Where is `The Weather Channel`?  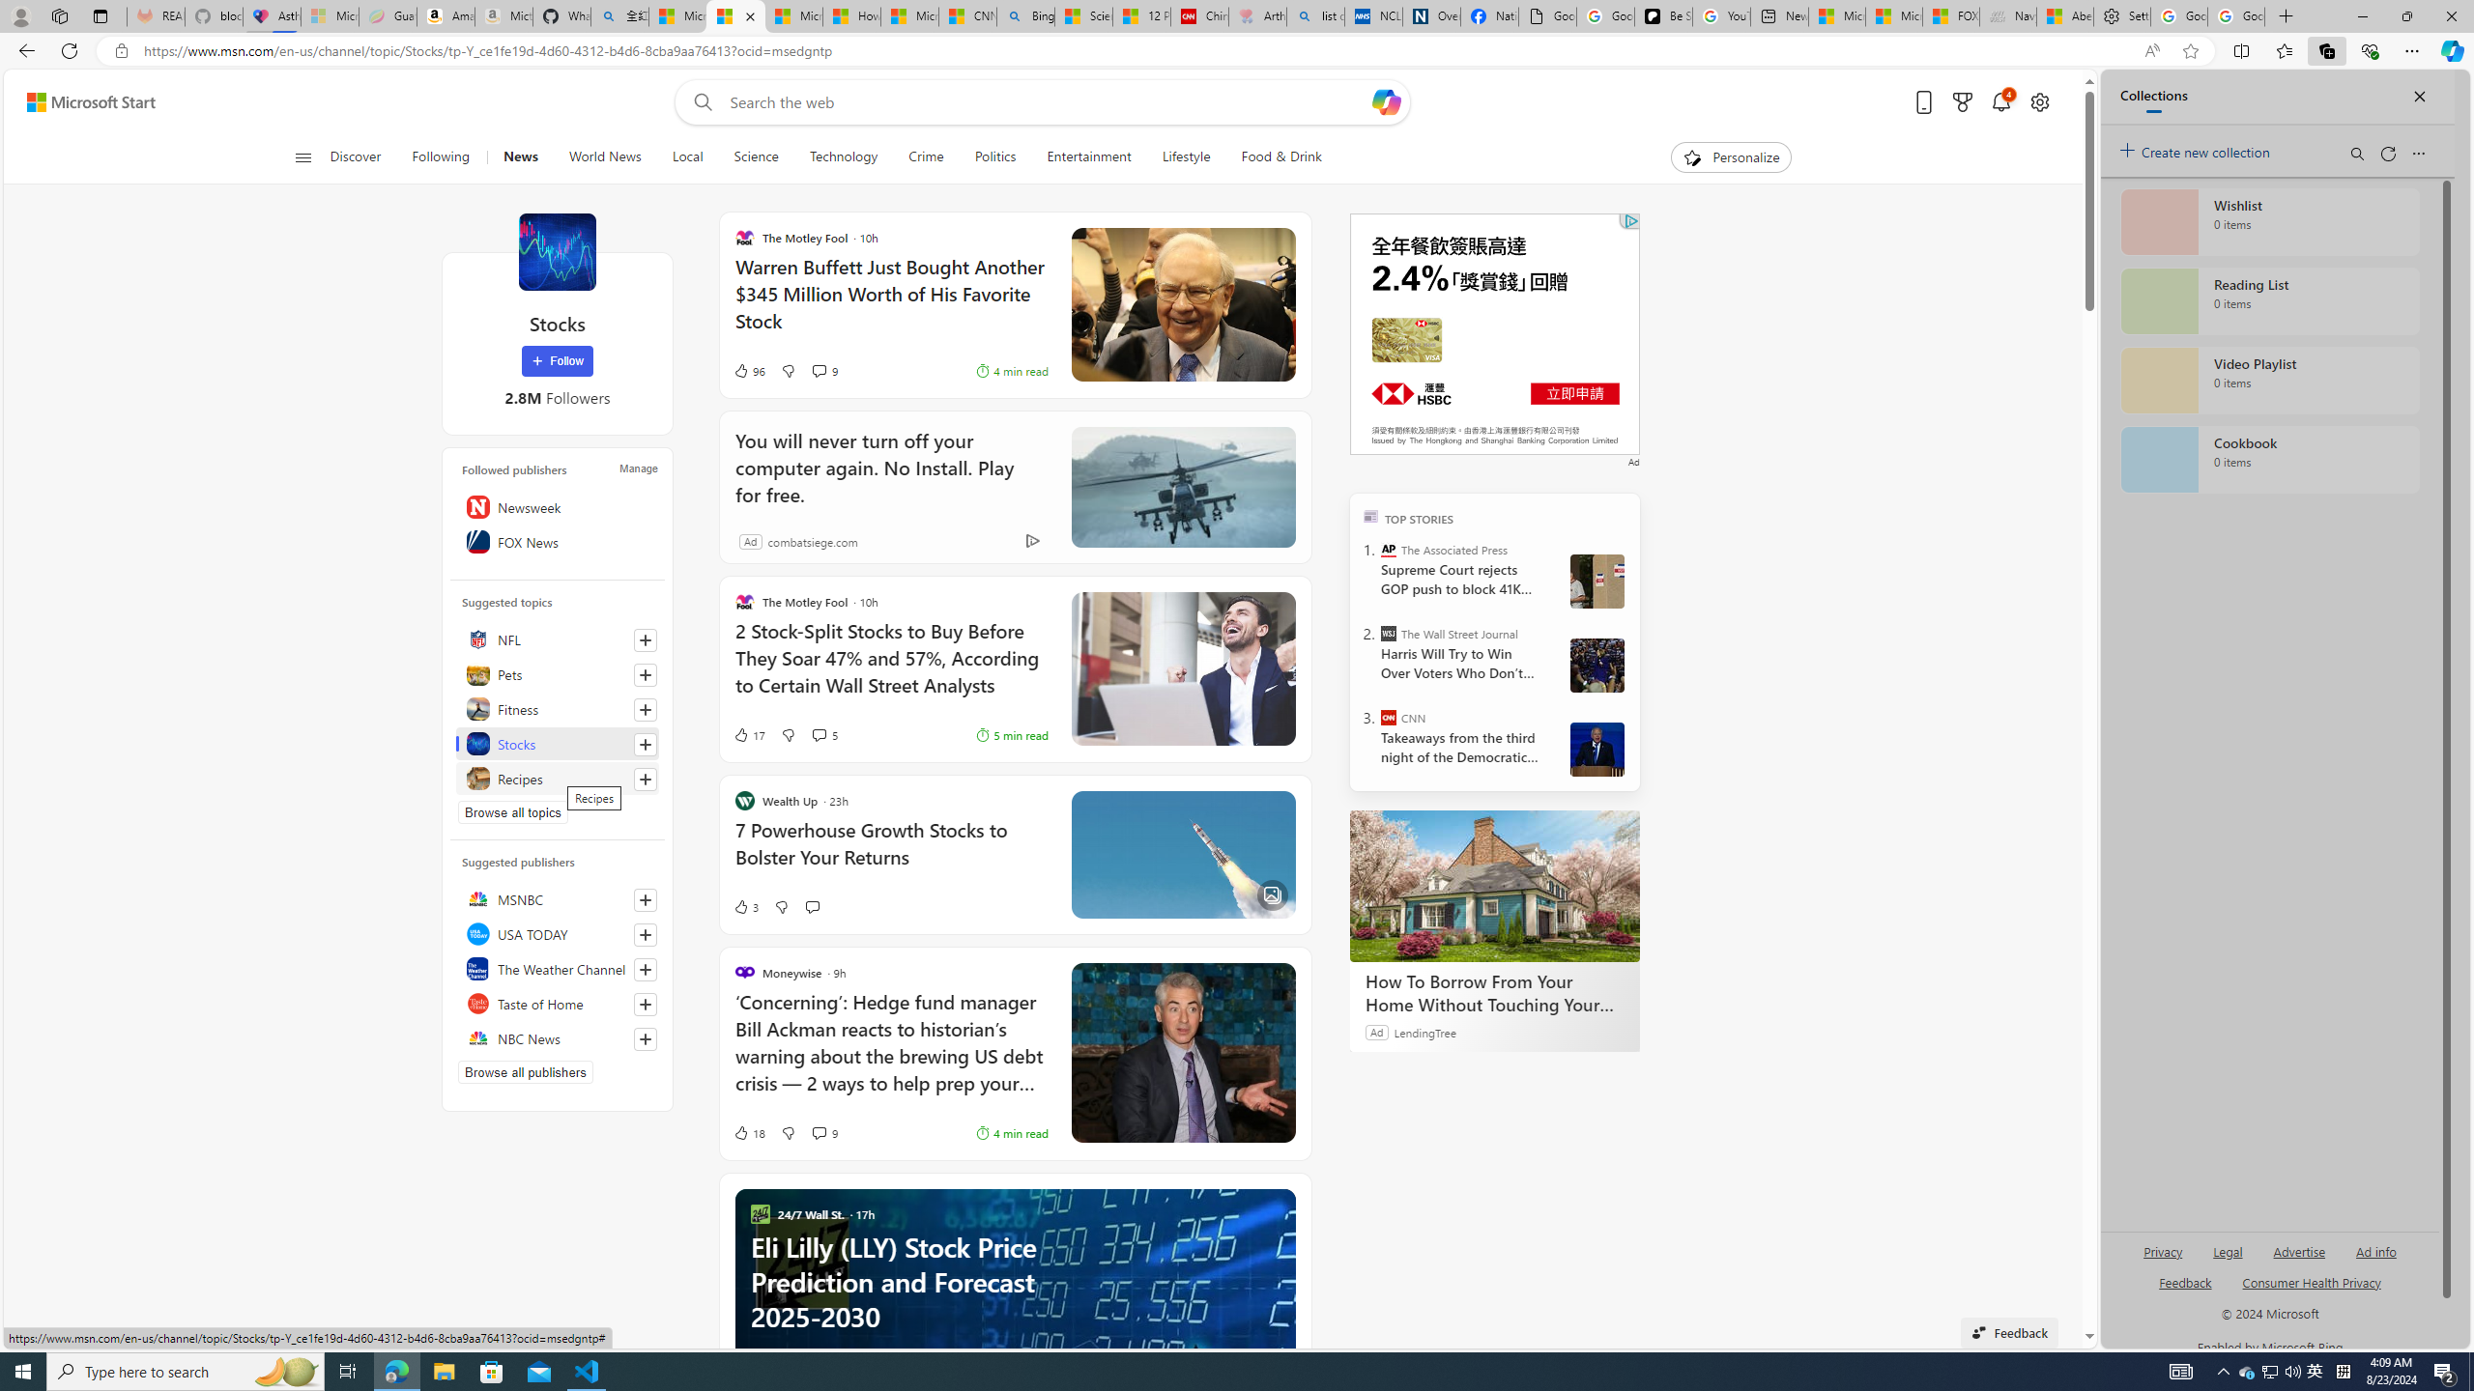 The Weather Channel is located at coordinates (557, 968).